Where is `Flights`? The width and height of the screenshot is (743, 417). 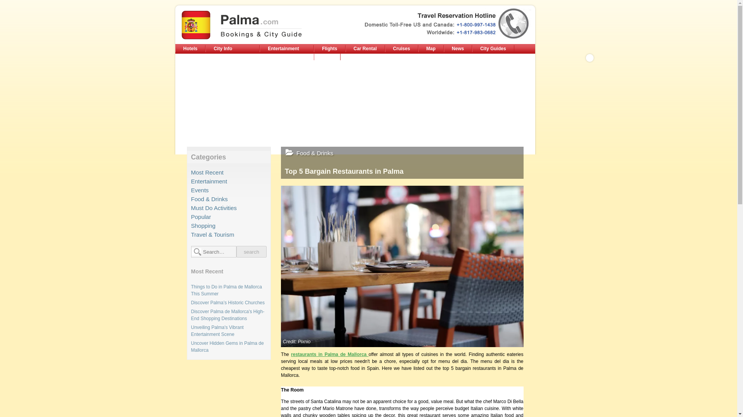
Flights is located at coordinates (329, 49).